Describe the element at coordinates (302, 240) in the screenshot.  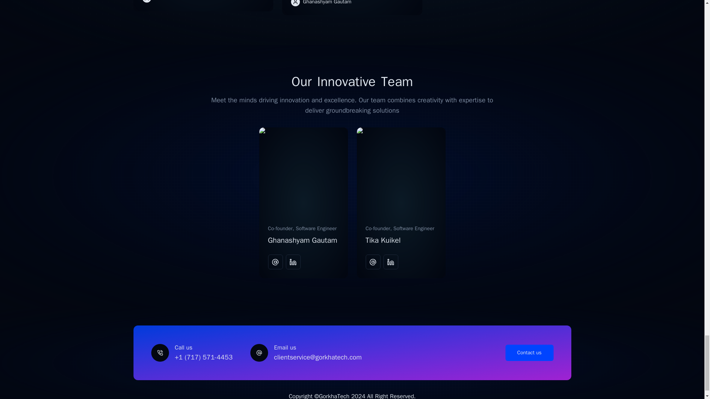
I see `Ghanashyam Gautam` at that location.